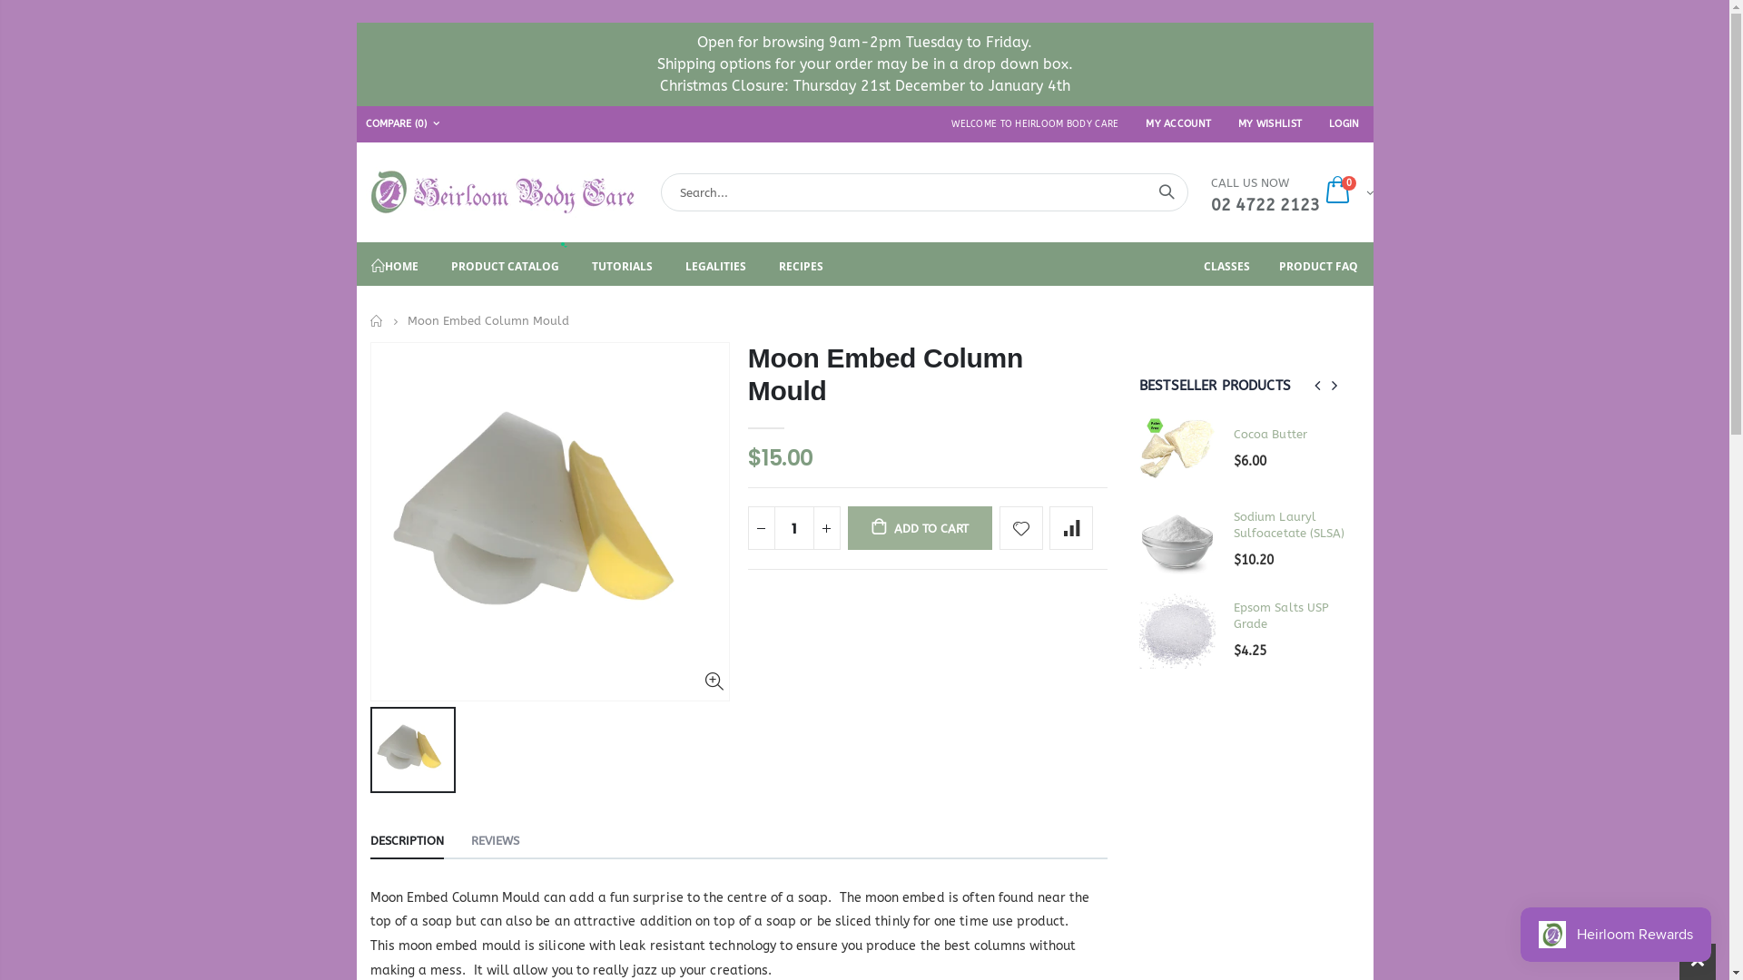 The image size is (1743, 980). I want to click on LEGALITIES, so click(715, 264).